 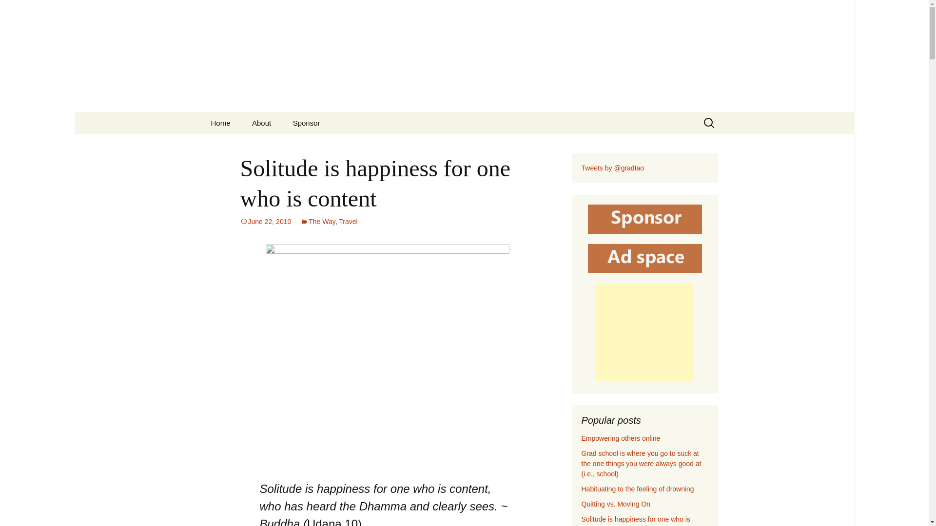 I want to click on Home, so click(x=220, y=123).